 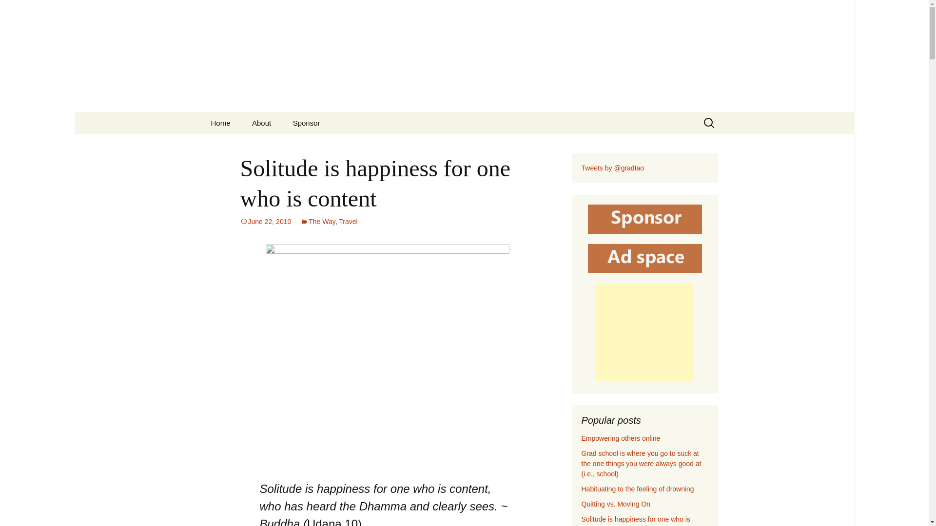 I want to click on Home, so click(x=220, y=123).